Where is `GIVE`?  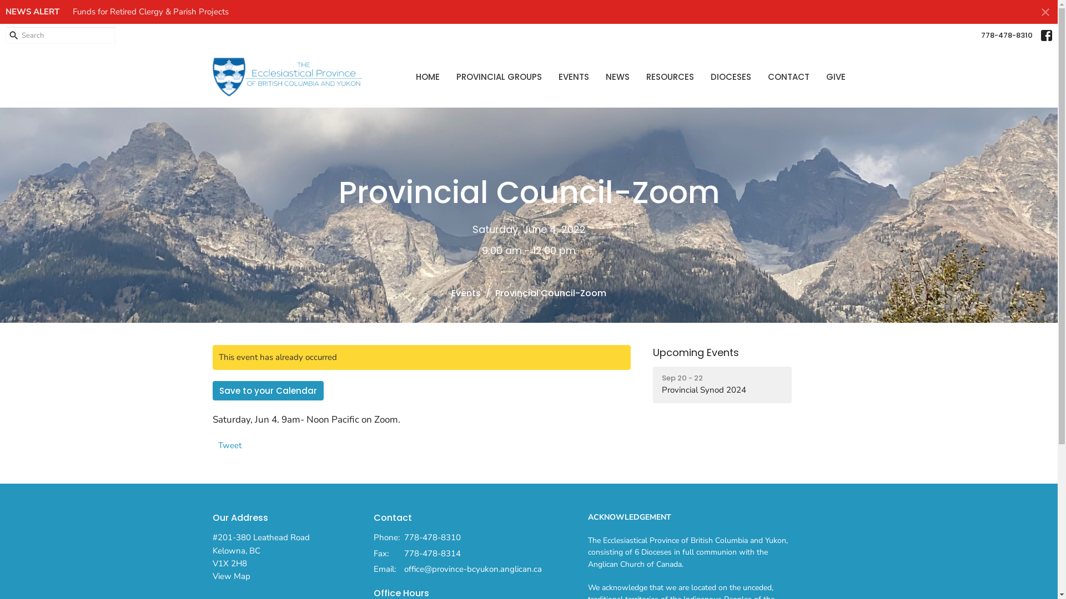 GIVE is located at coordinates (836, 77).